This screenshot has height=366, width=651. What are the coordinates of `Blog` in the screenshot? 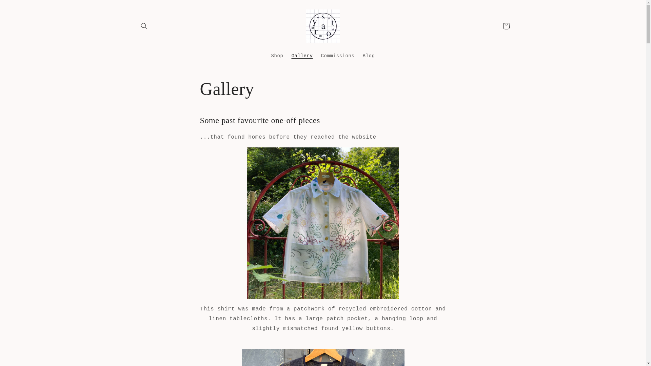 It's located at (369, 56).